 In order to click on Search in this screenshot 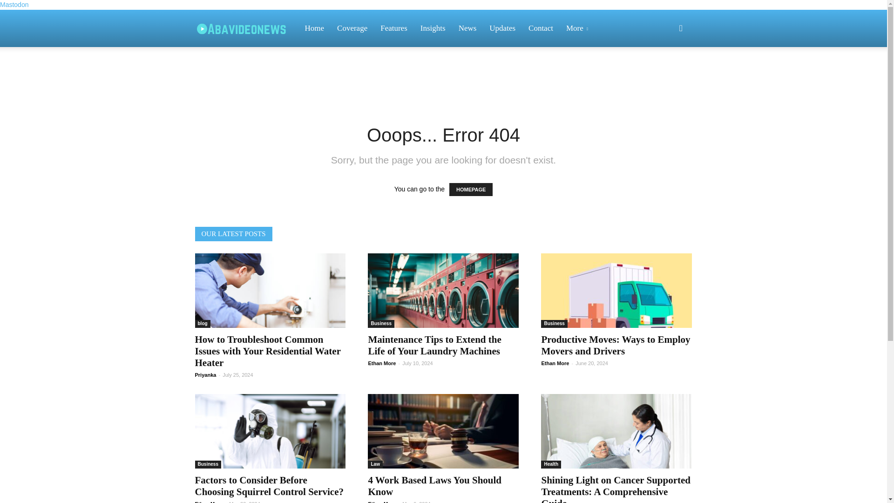, I will do `click(666, 73)`.